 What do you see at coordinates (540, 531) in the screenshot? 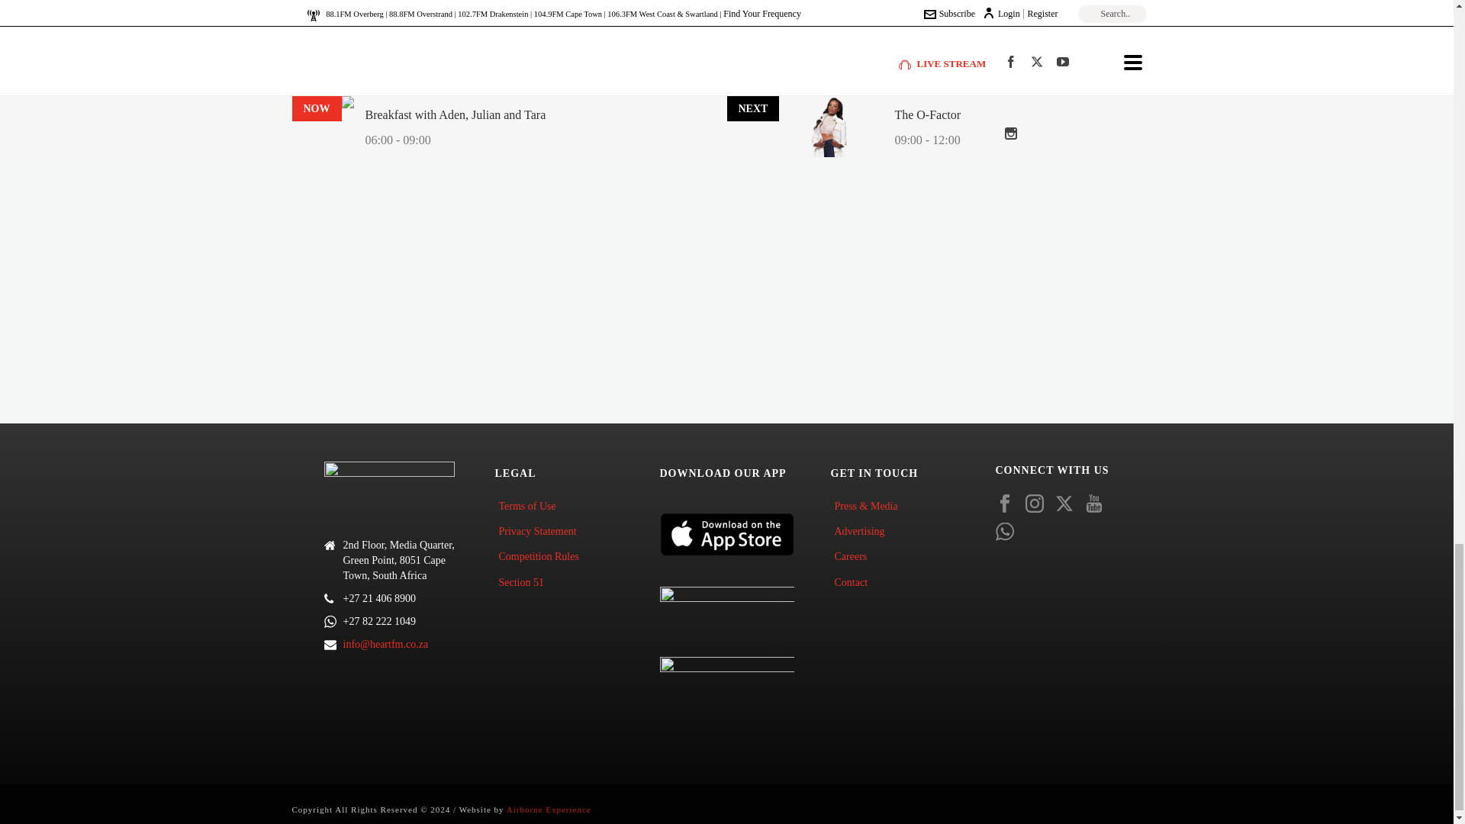
I see `Privacy Statement` at bounding box center [540, 531].